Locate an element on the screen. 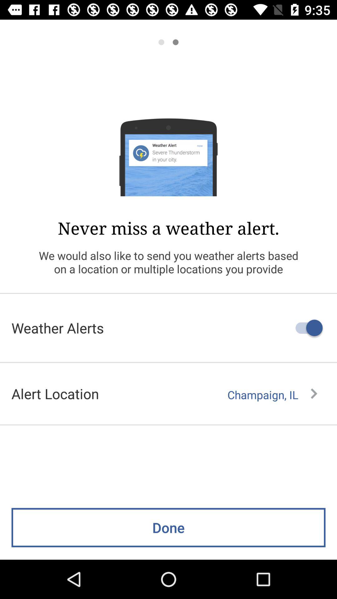 Image resolution: width=337 pixels, height=599 pixels. select item to the right of the alert location icon is located at coordinates (272, 395).